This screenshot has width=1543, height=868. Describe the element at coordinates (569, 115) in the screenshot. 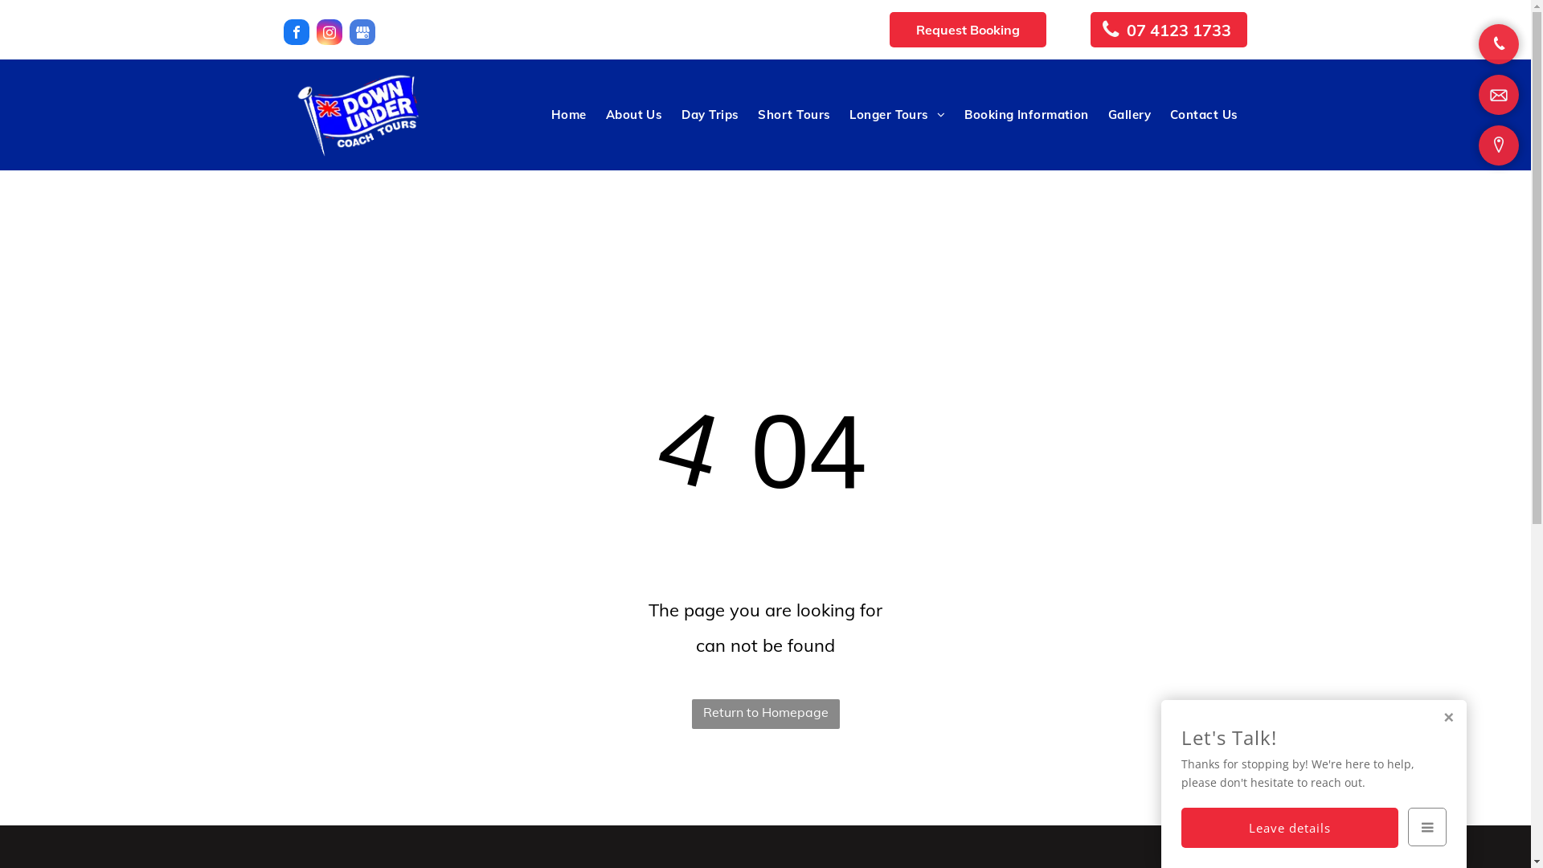

I see `Home` at that location.